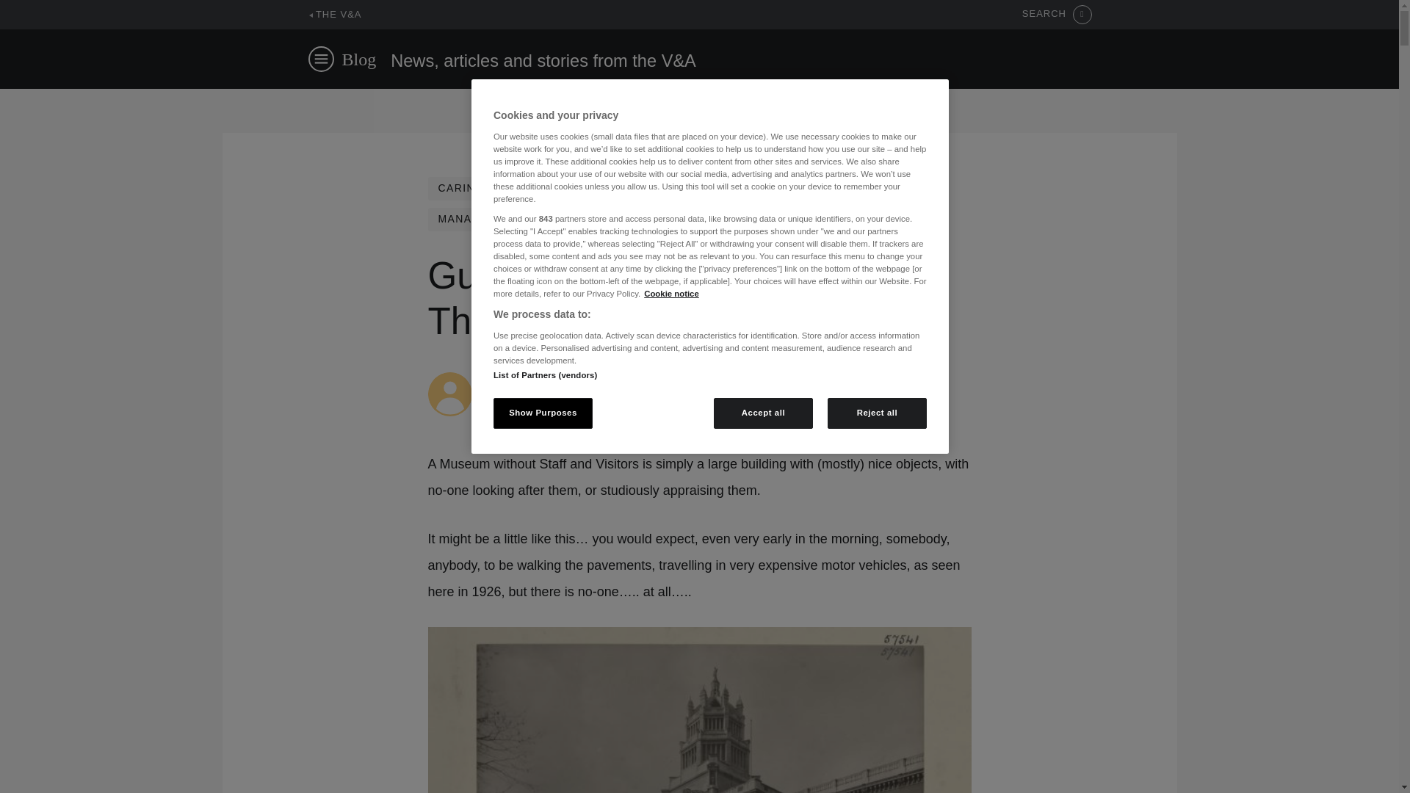 The height and width of the screenshot is (793, 1410). I want to click on SEARCH, so click(1057, 15).